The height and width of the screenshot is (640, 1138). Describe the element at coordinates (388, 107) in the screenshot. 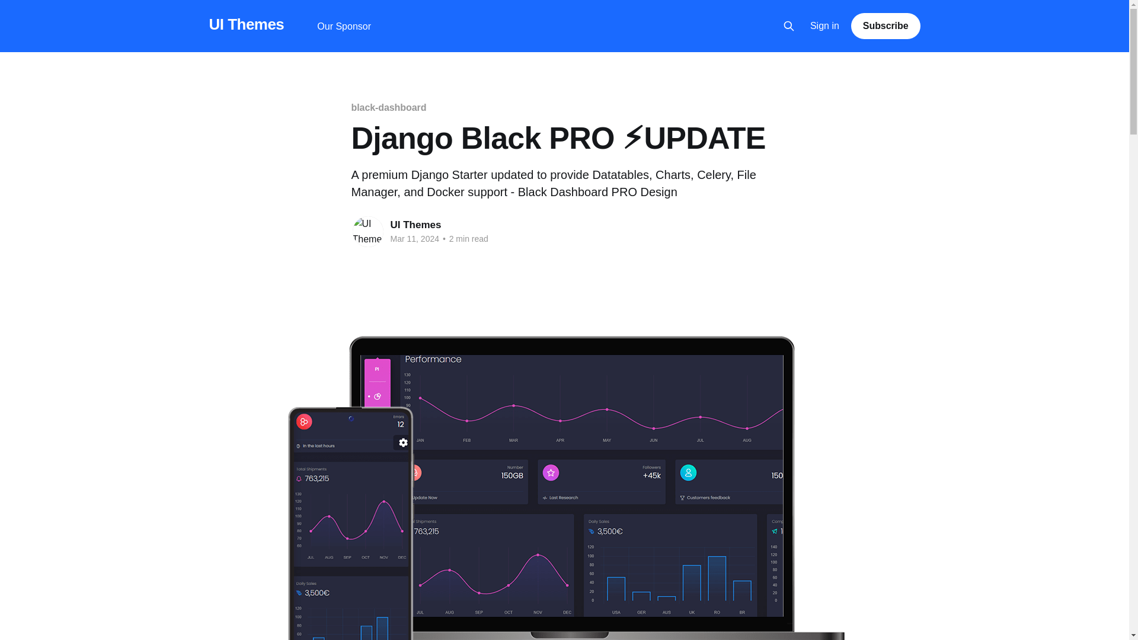

I see `black-dashboard` at that location.